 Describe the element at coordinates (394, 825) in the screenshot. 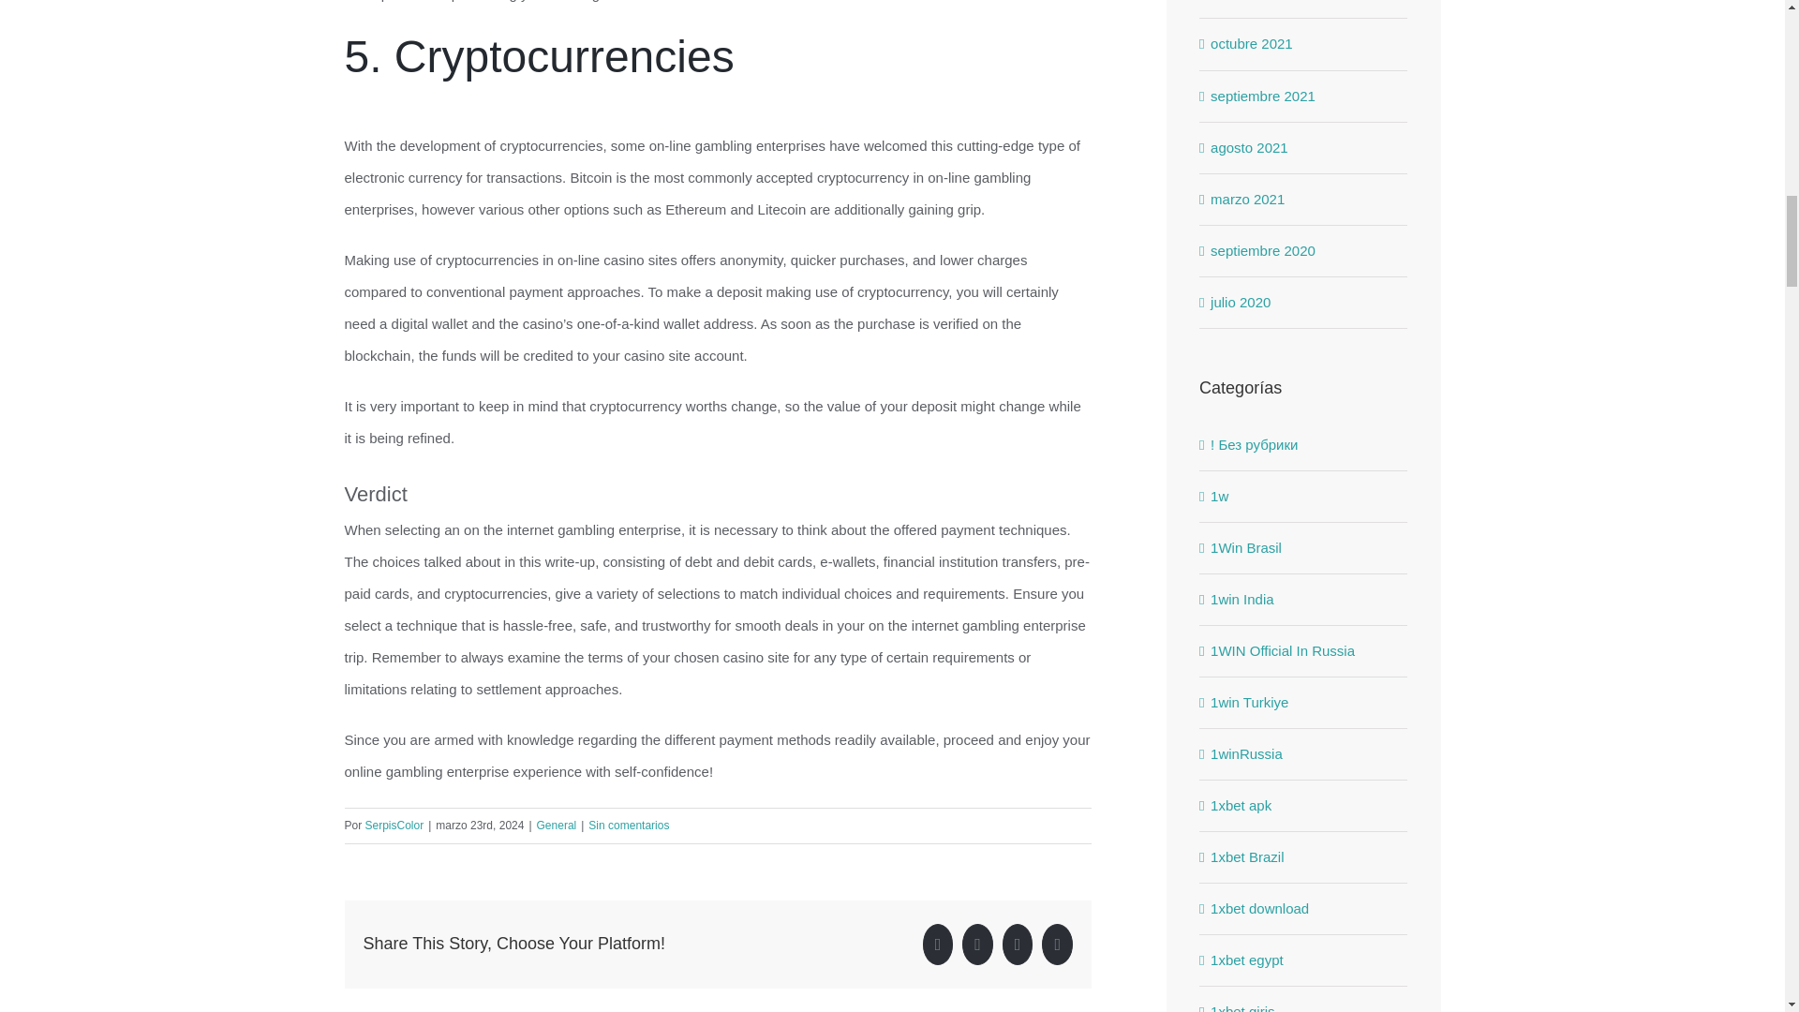

I see `SerpisColor` at that location.